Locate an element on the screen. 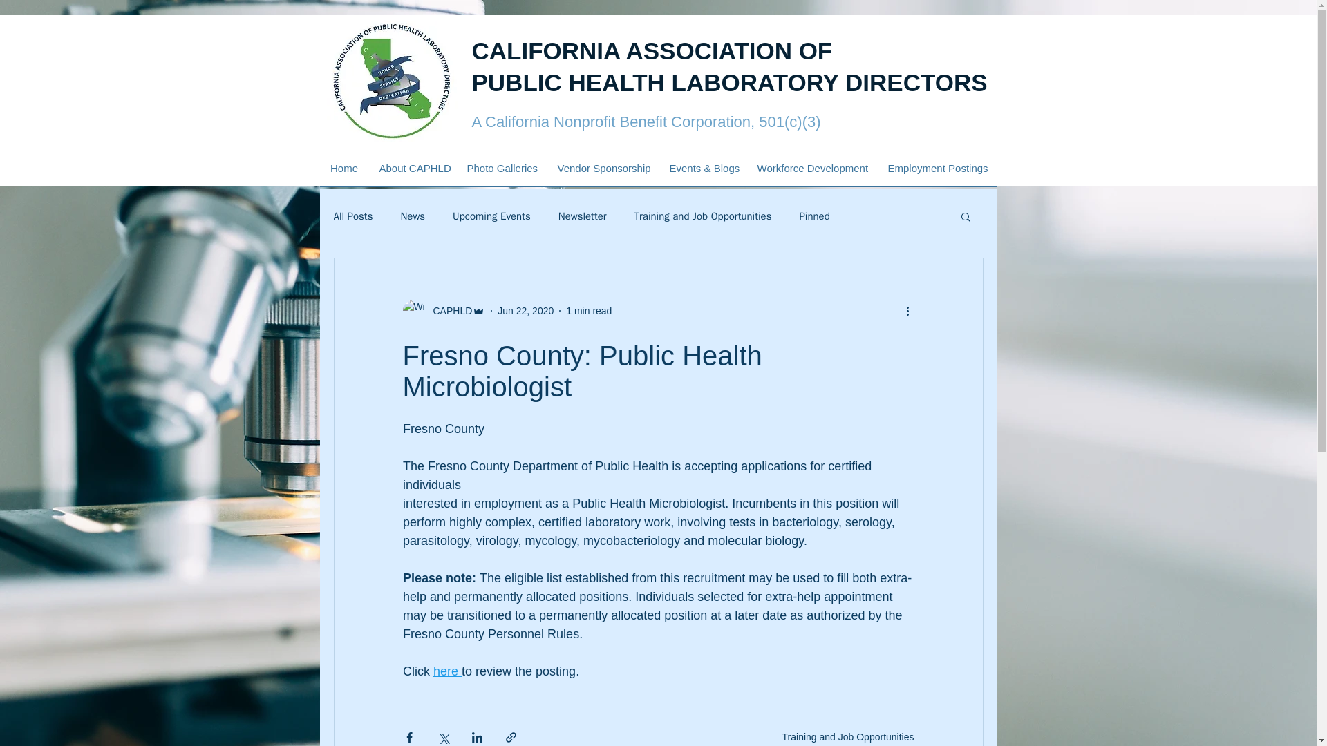 The image size is (1327, 746). Vendor Sponsorship is located at coordinates (603, 169).